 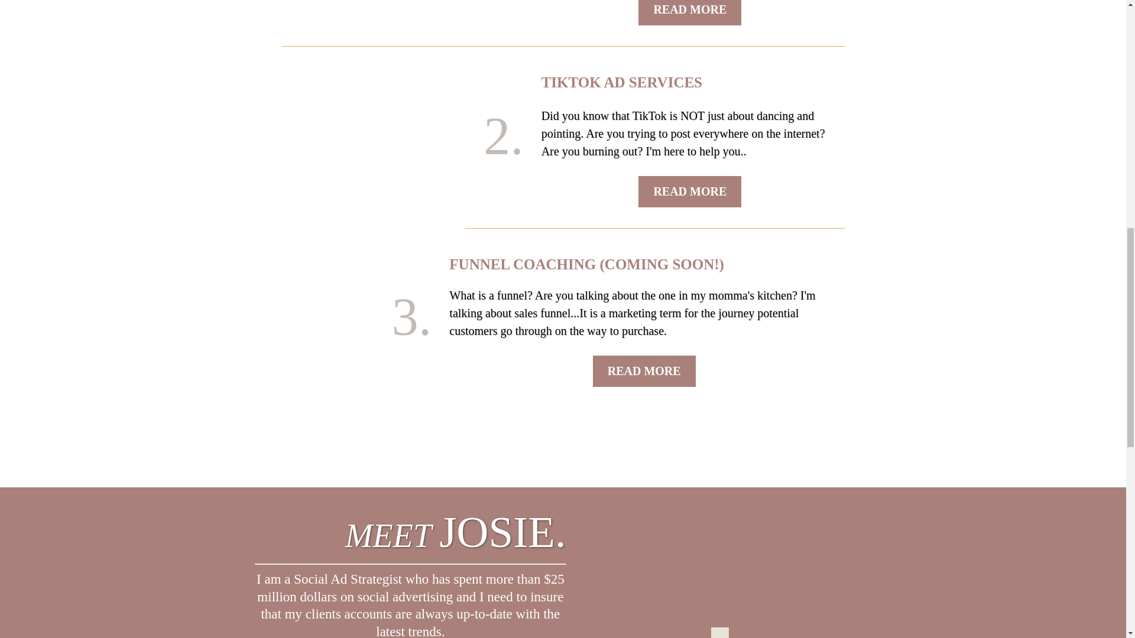 What do you see at coordinates (689, 191) in the screenshot?
I see `READ MORE` at bounding box center [689, 191].